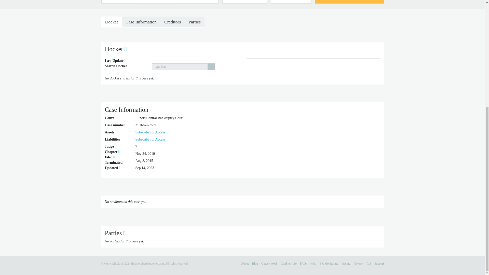 The height and width of the screenshot is (275, 489). What do you see at coordinates (195, 22) in the screenshot?
I see `Parties` at bounding box center [195, 22].